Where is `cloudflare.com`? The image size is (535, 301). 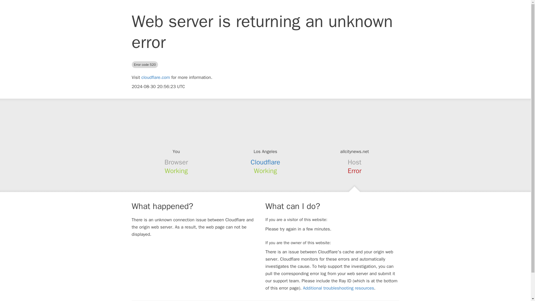 cloudflare.com is located at coordinates (155, 77).